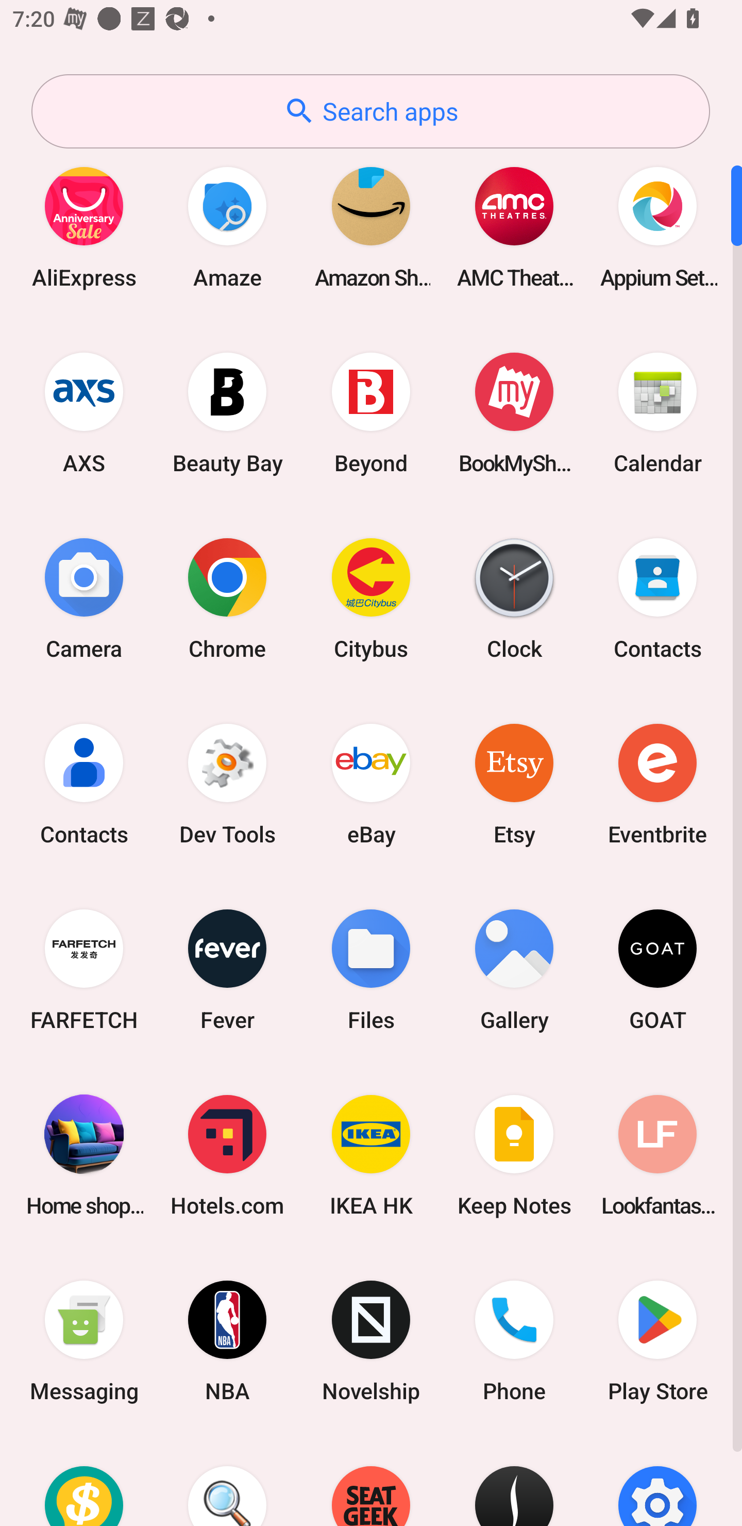 Image resolution: width=742 pixels, height=1526 pixels. I want to click on Contacts, so click(84, 784).